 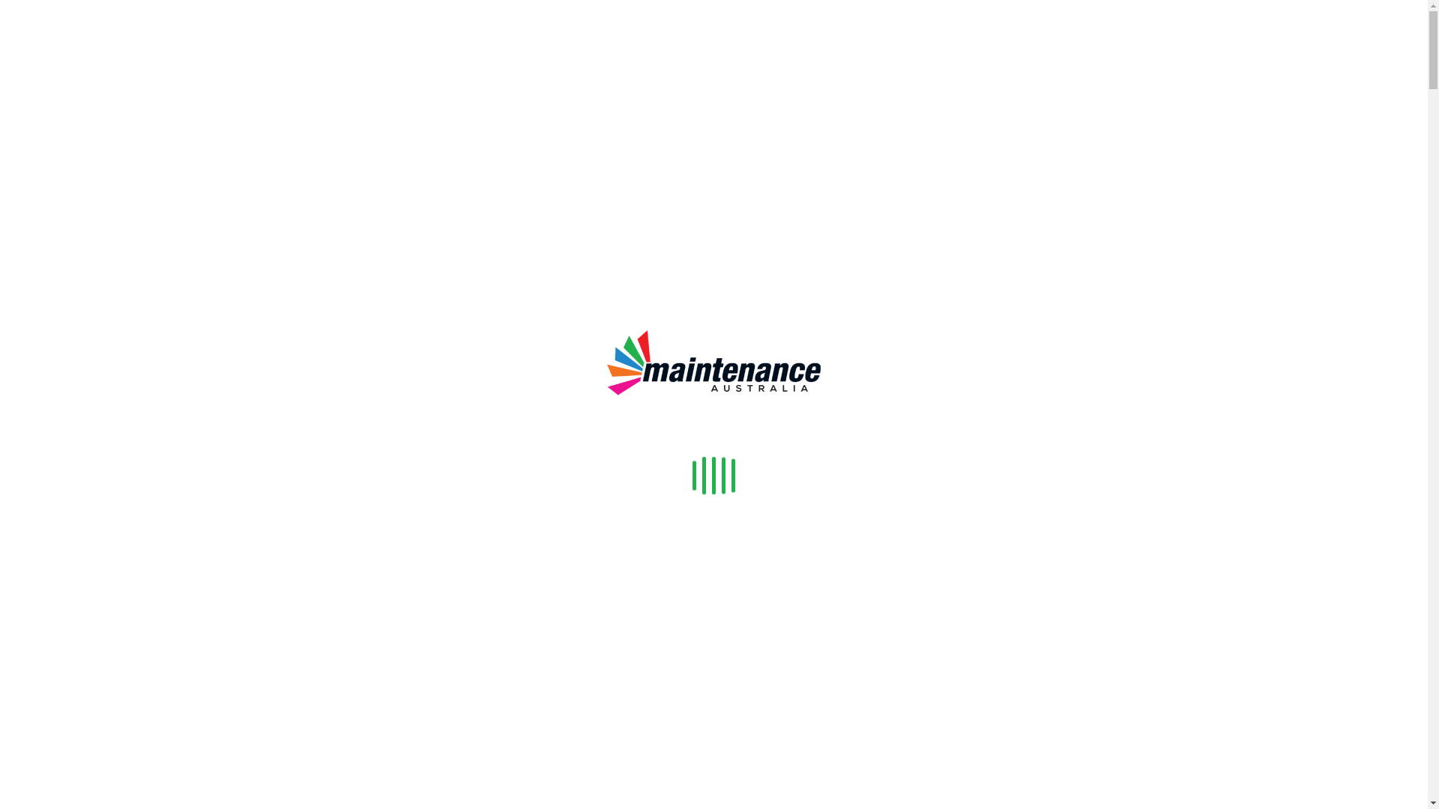 What do you see at coordinates (57, 577) in the screenshot?
I see `Contact Us` at bounding box center [57, 577].